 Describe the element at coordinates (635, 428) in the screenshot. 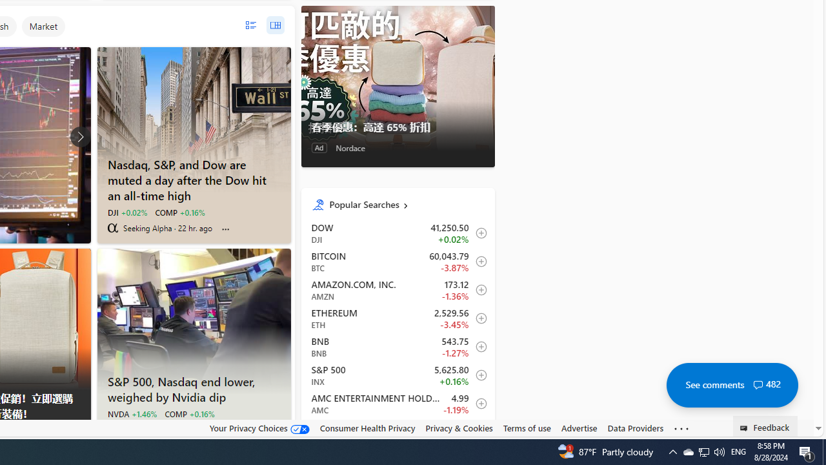

I see `Data Providers` at that location.